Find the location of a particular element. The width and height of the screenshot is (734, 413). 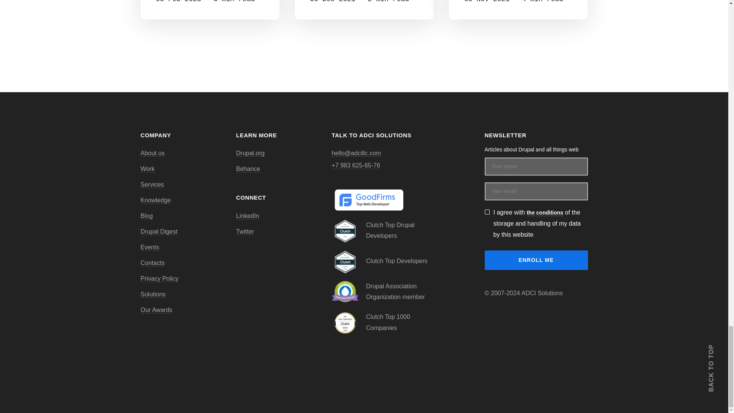

Work is located at coordinates (148, 169).